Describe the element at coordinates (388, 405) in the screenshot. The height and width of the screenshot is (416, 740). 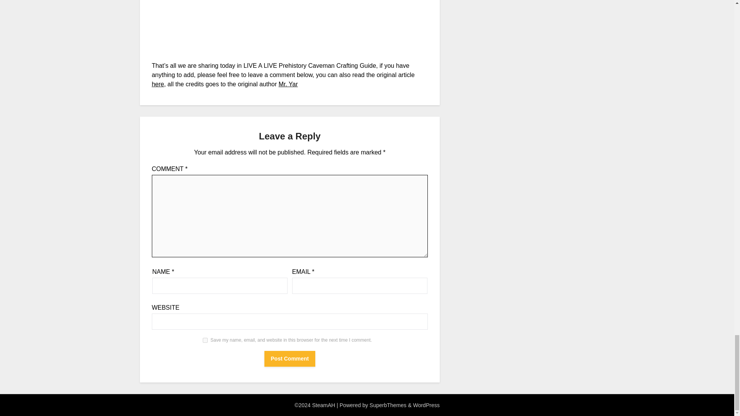
I see `SuperbThemes` at that location.